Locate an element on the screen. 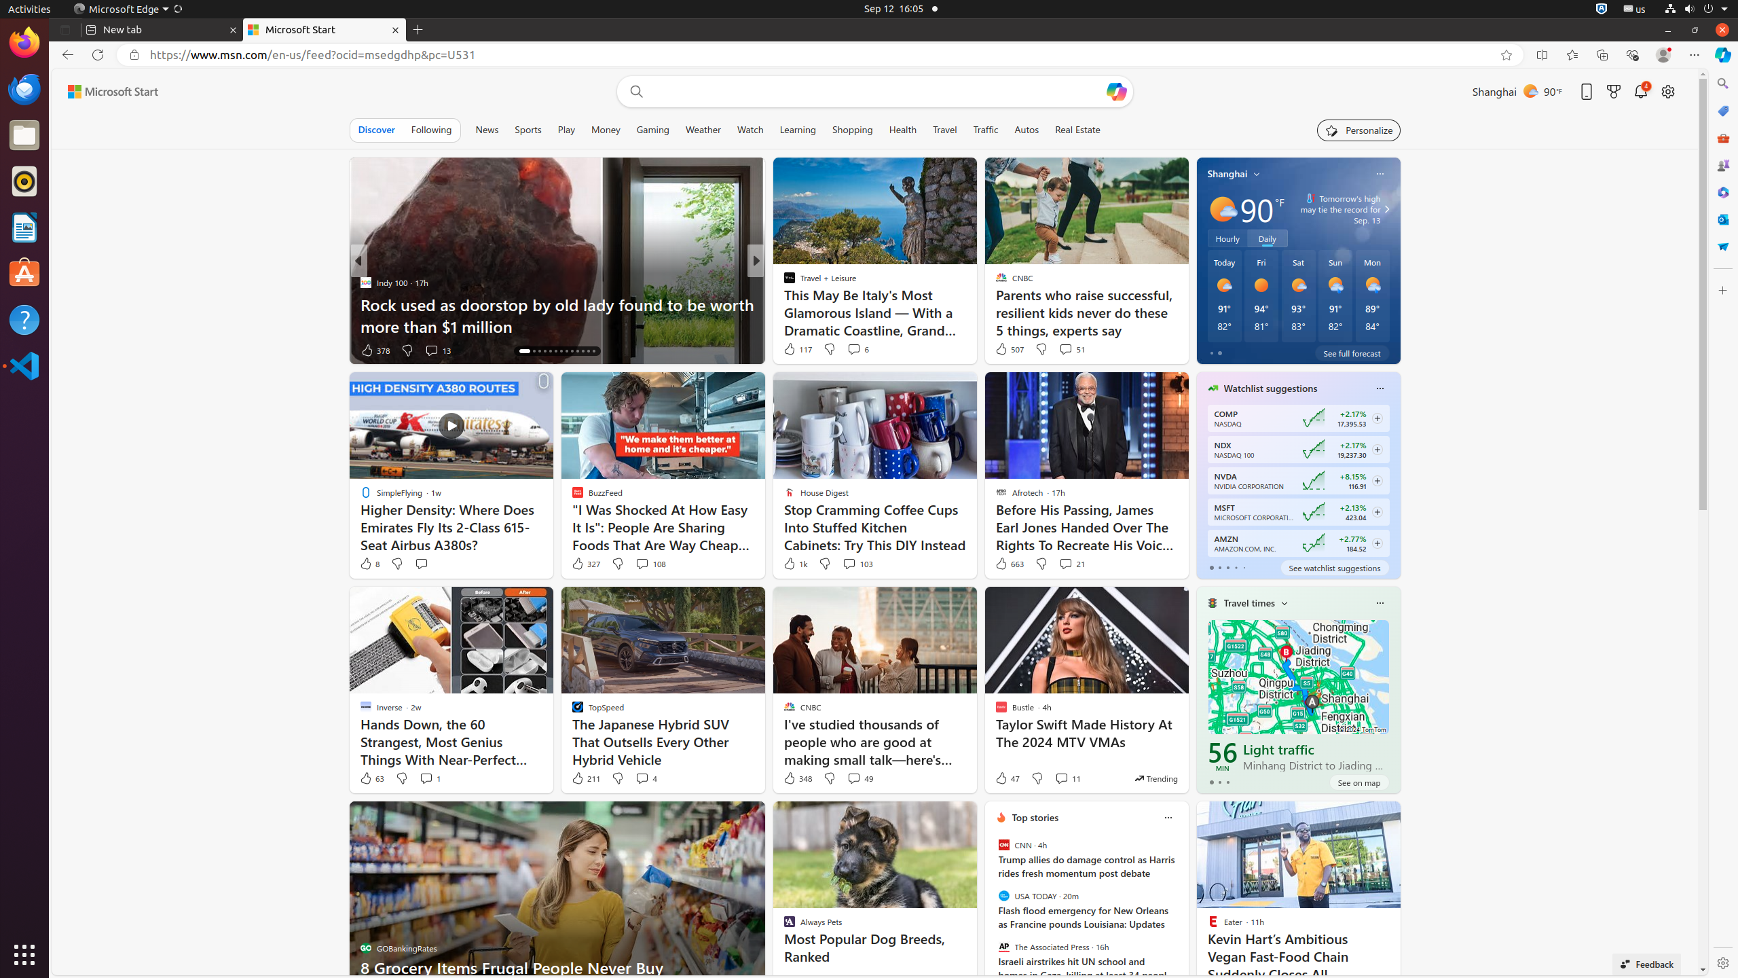  40 Like is located at coordinates (791, 350).